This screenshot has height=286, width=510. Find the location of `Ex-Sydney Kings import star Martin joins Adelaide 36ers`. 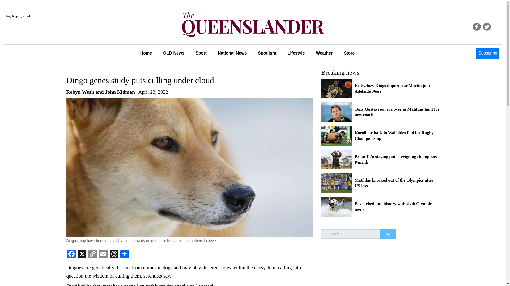

Ex-Sydney Kings import star Martin joins Adelaide 36ers is located at coordinates (393, 88).